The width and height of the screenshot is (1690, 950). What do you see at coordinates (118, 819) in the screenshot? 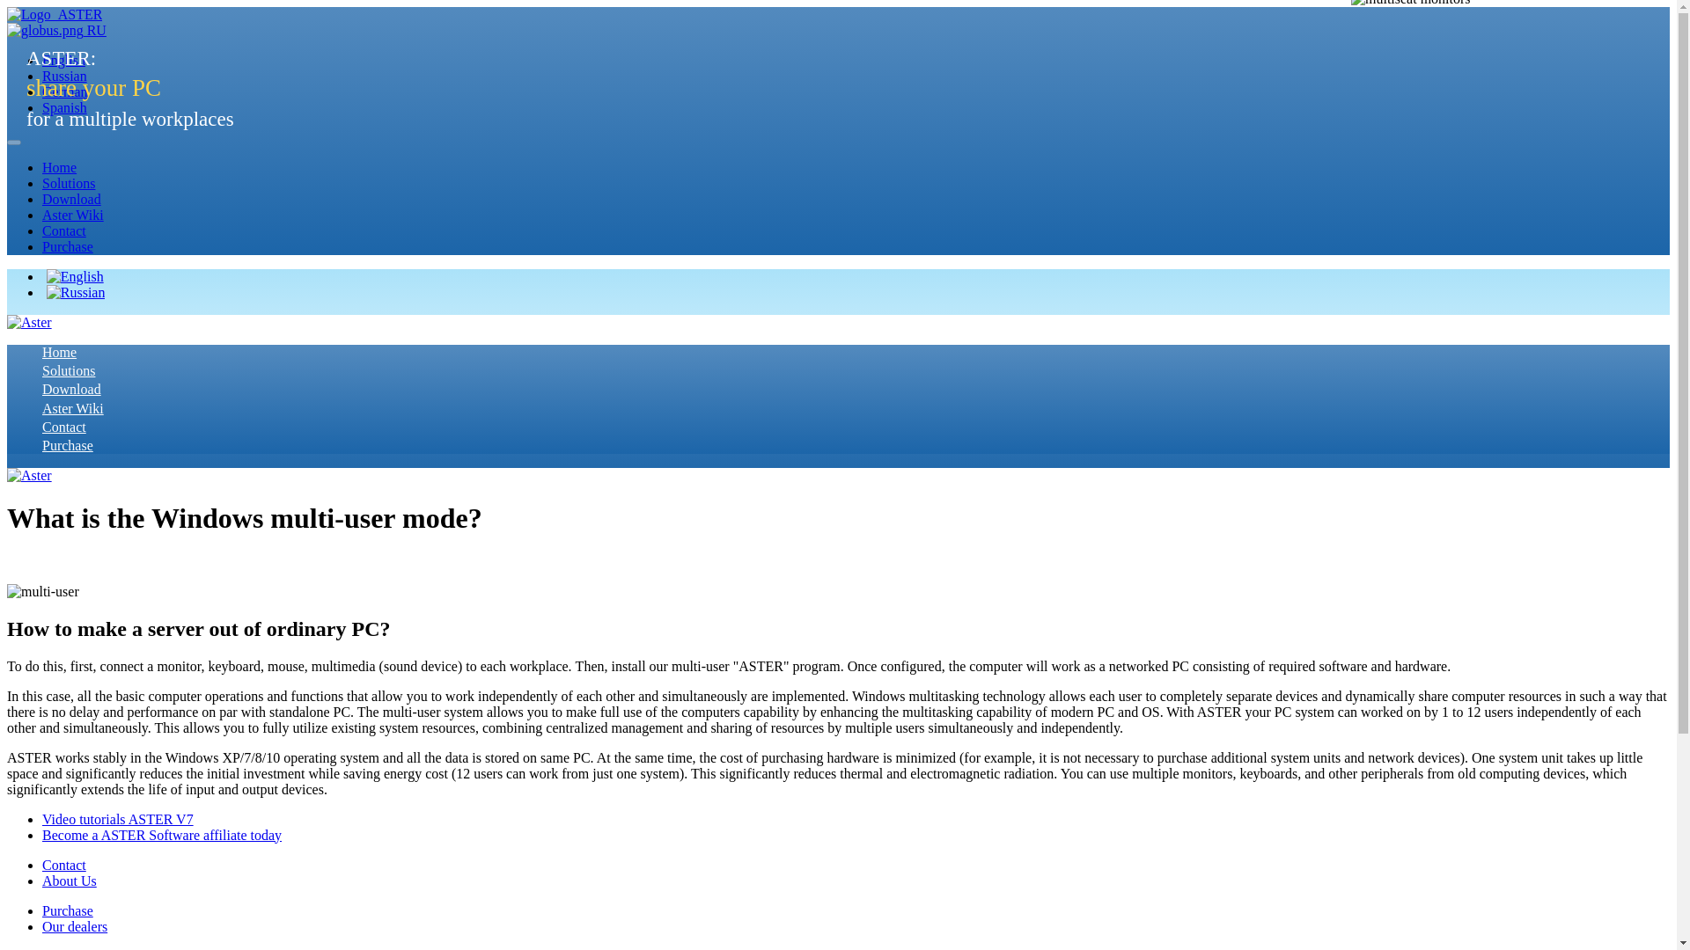
I see `Video tutorials ASTER V7` at bounding box center [118, 819].